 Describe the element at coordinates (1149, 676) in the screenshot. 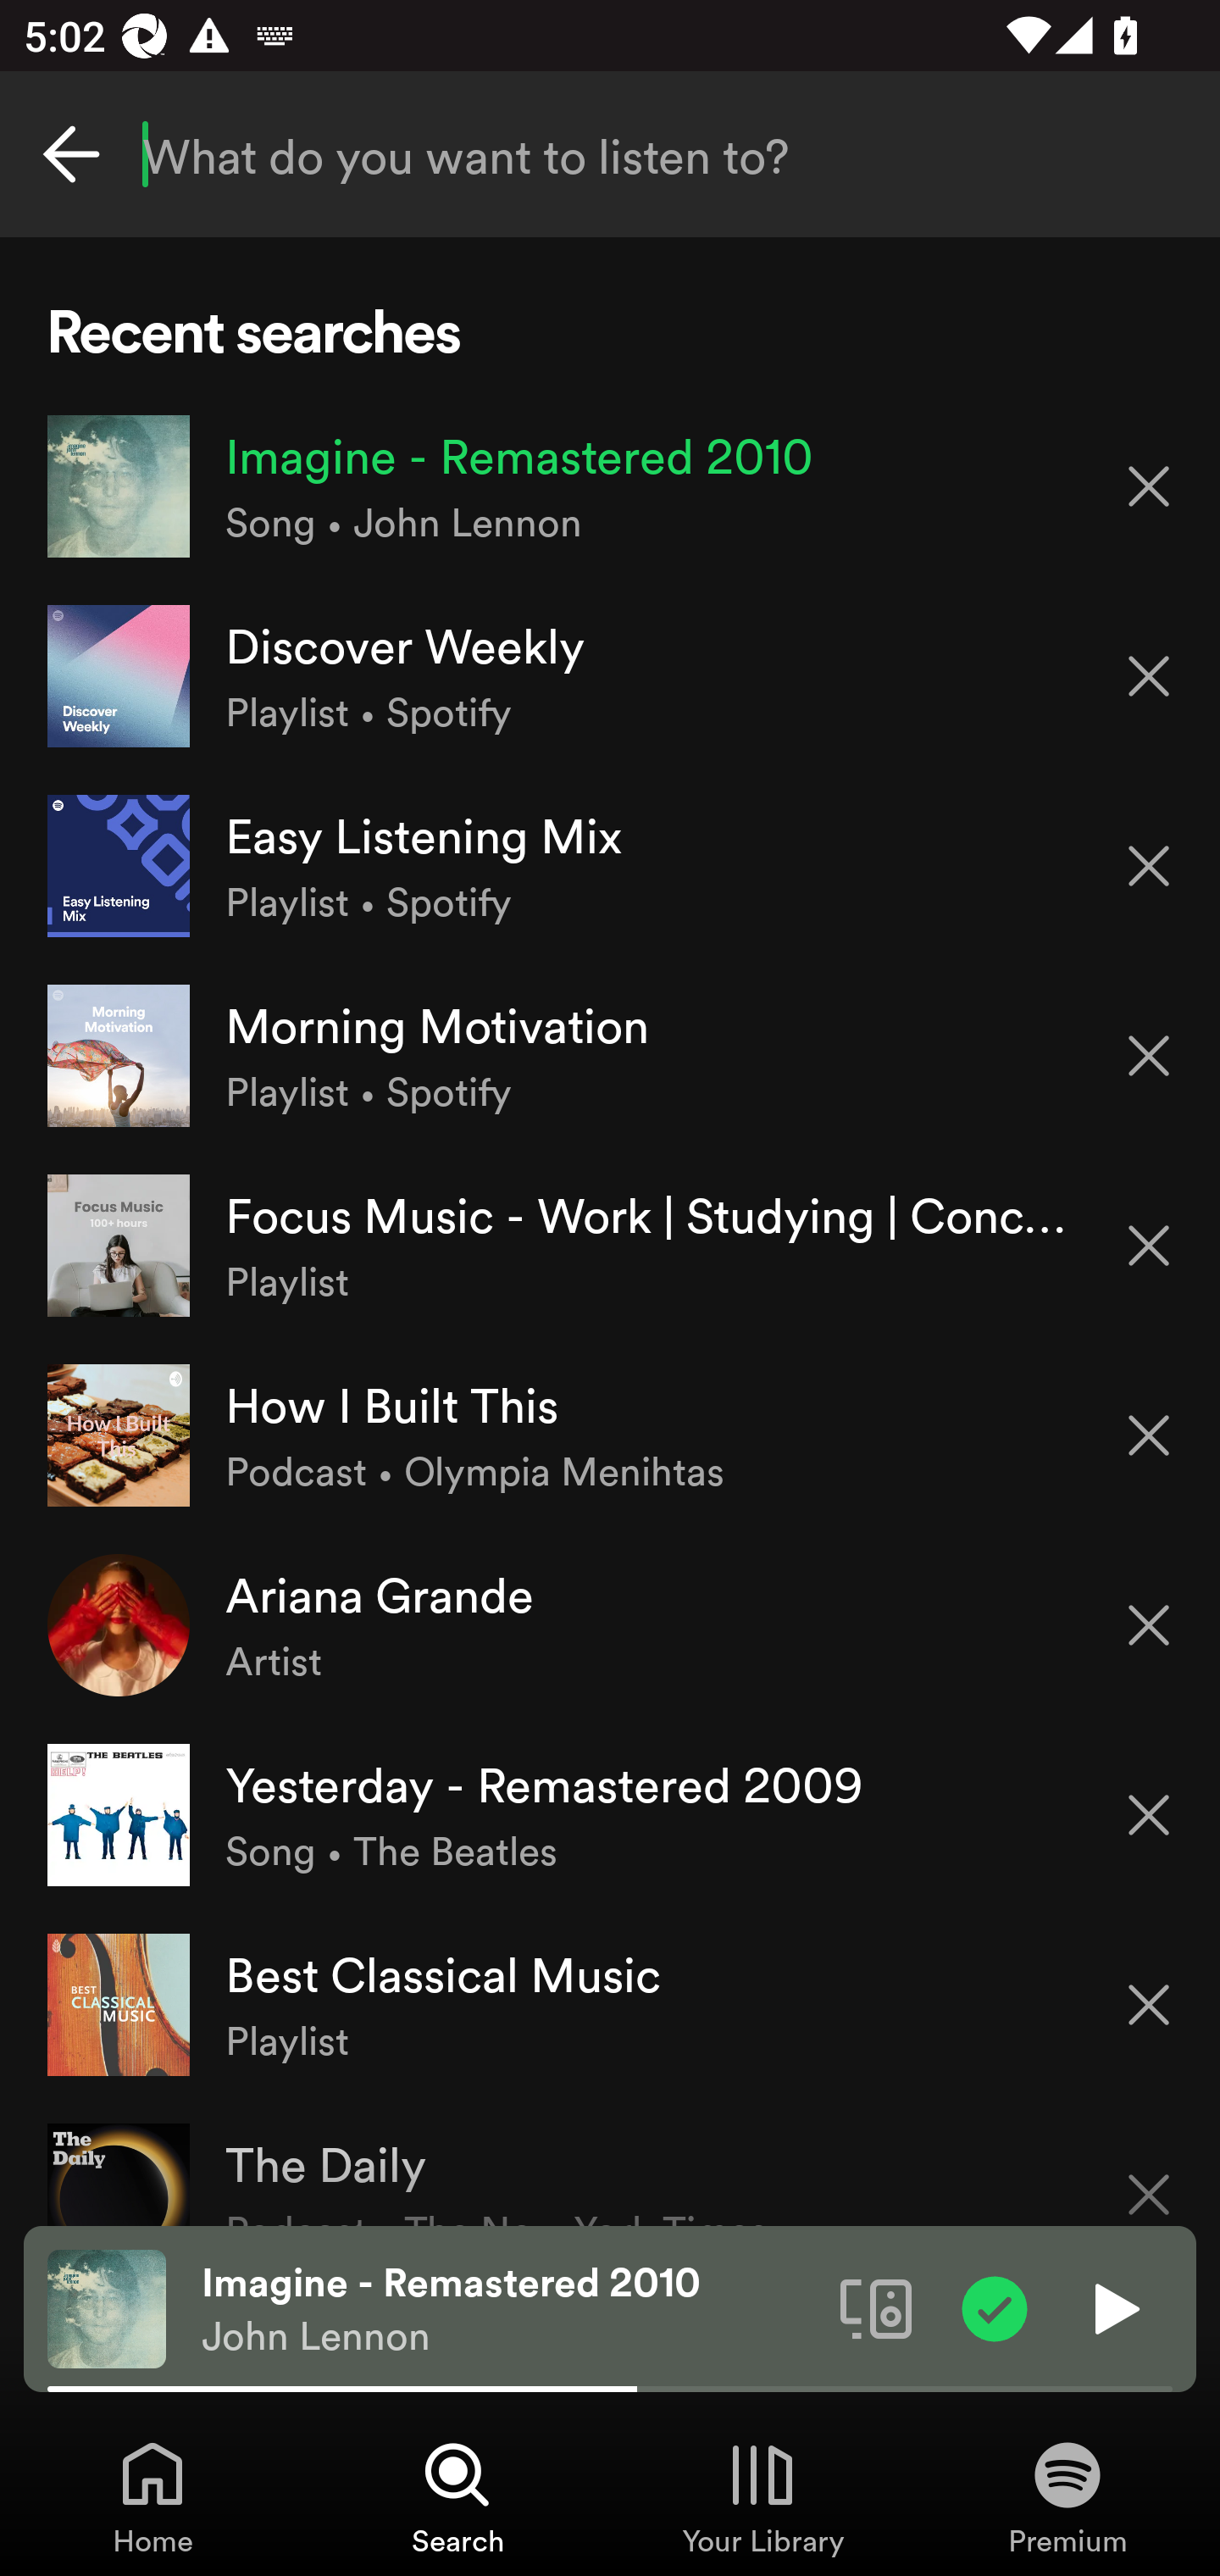

I see `Remove` at that location.